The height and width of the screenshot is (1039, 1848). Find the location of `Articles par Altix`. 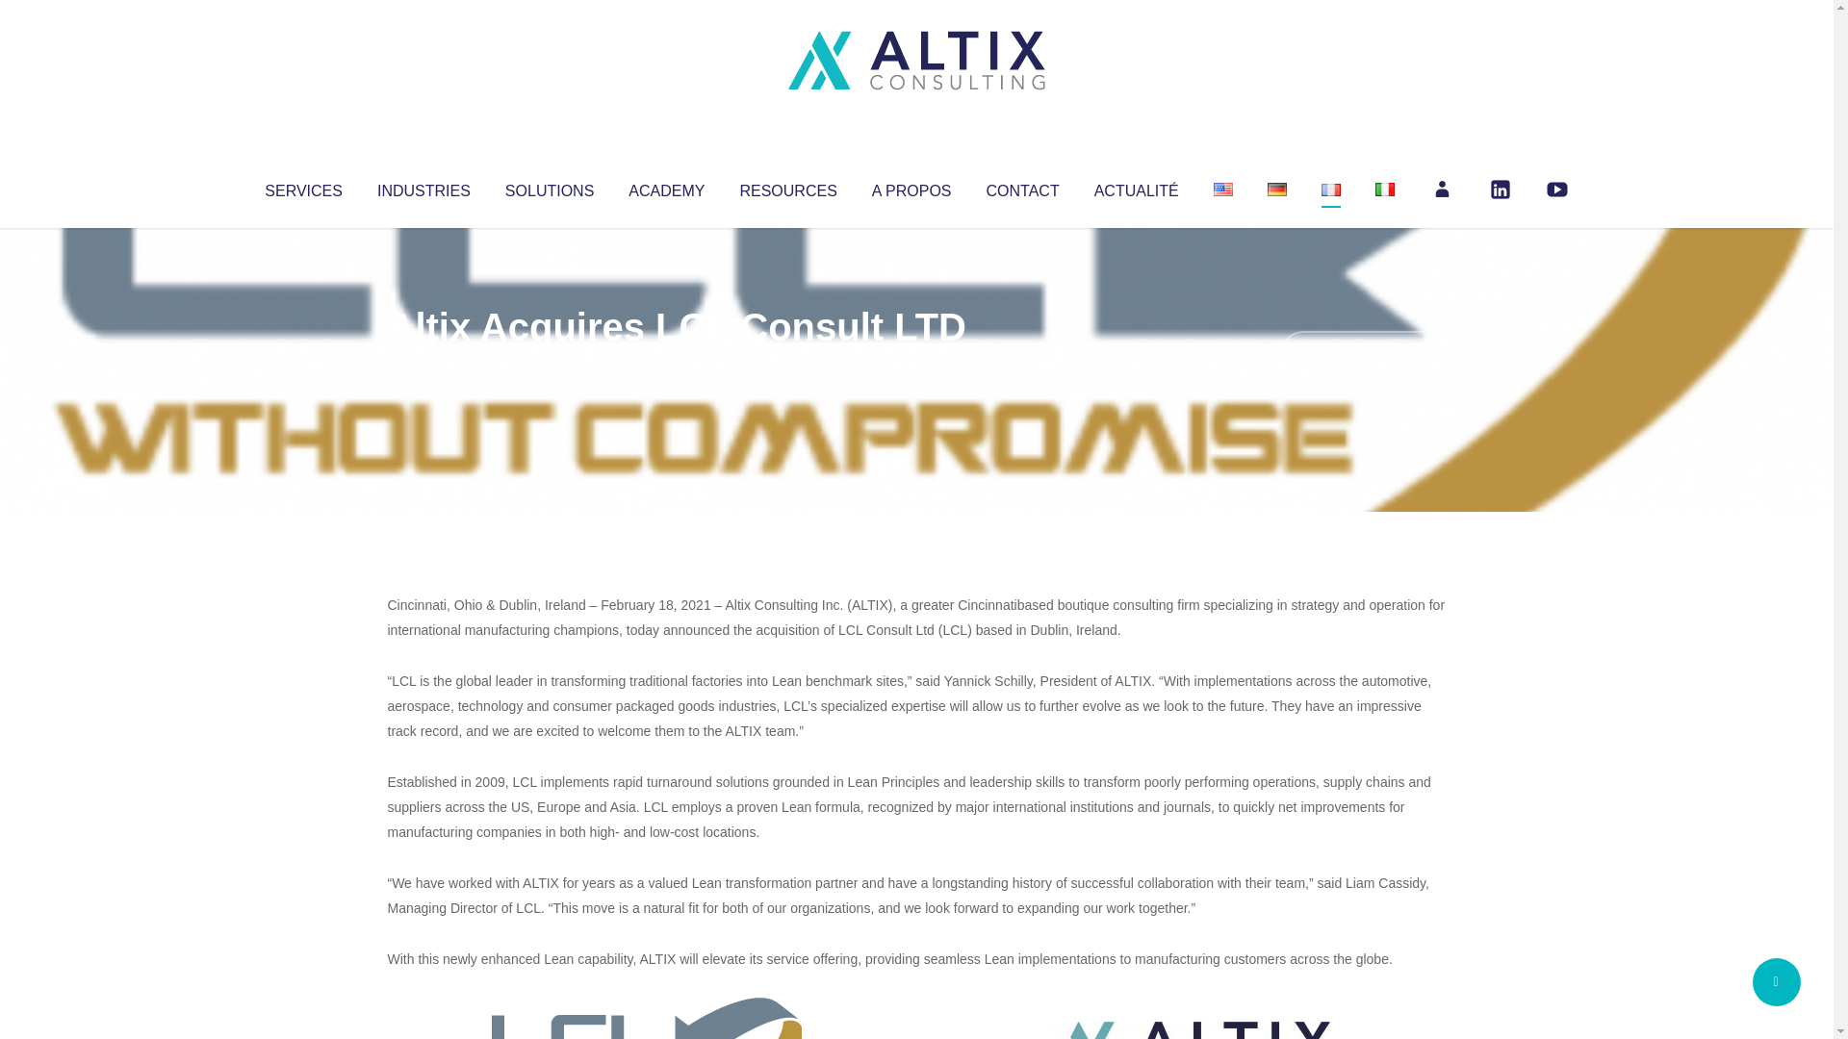

Articles par Altix is located at coordinates (423, 366).